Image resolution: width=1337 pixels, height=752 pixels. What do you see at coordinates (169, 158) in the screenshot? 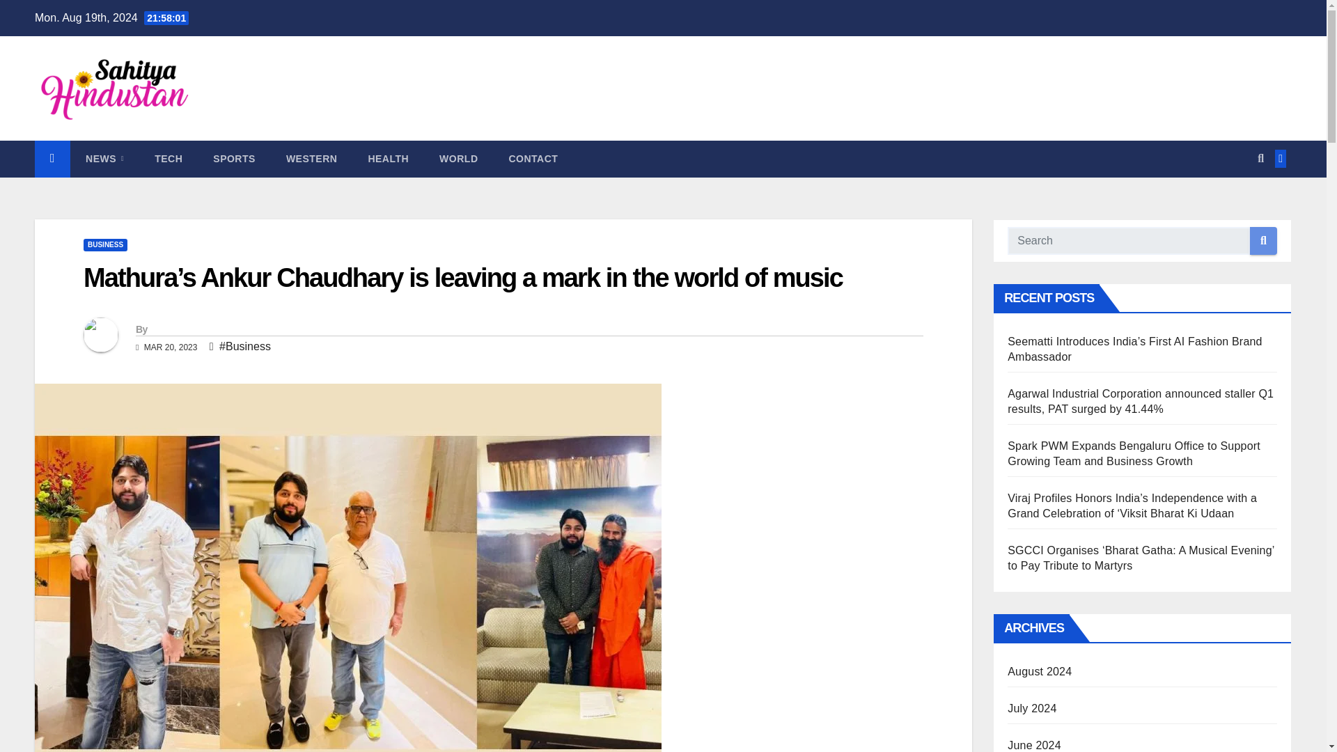
I see `Tech` at bounding box center [169, 158].